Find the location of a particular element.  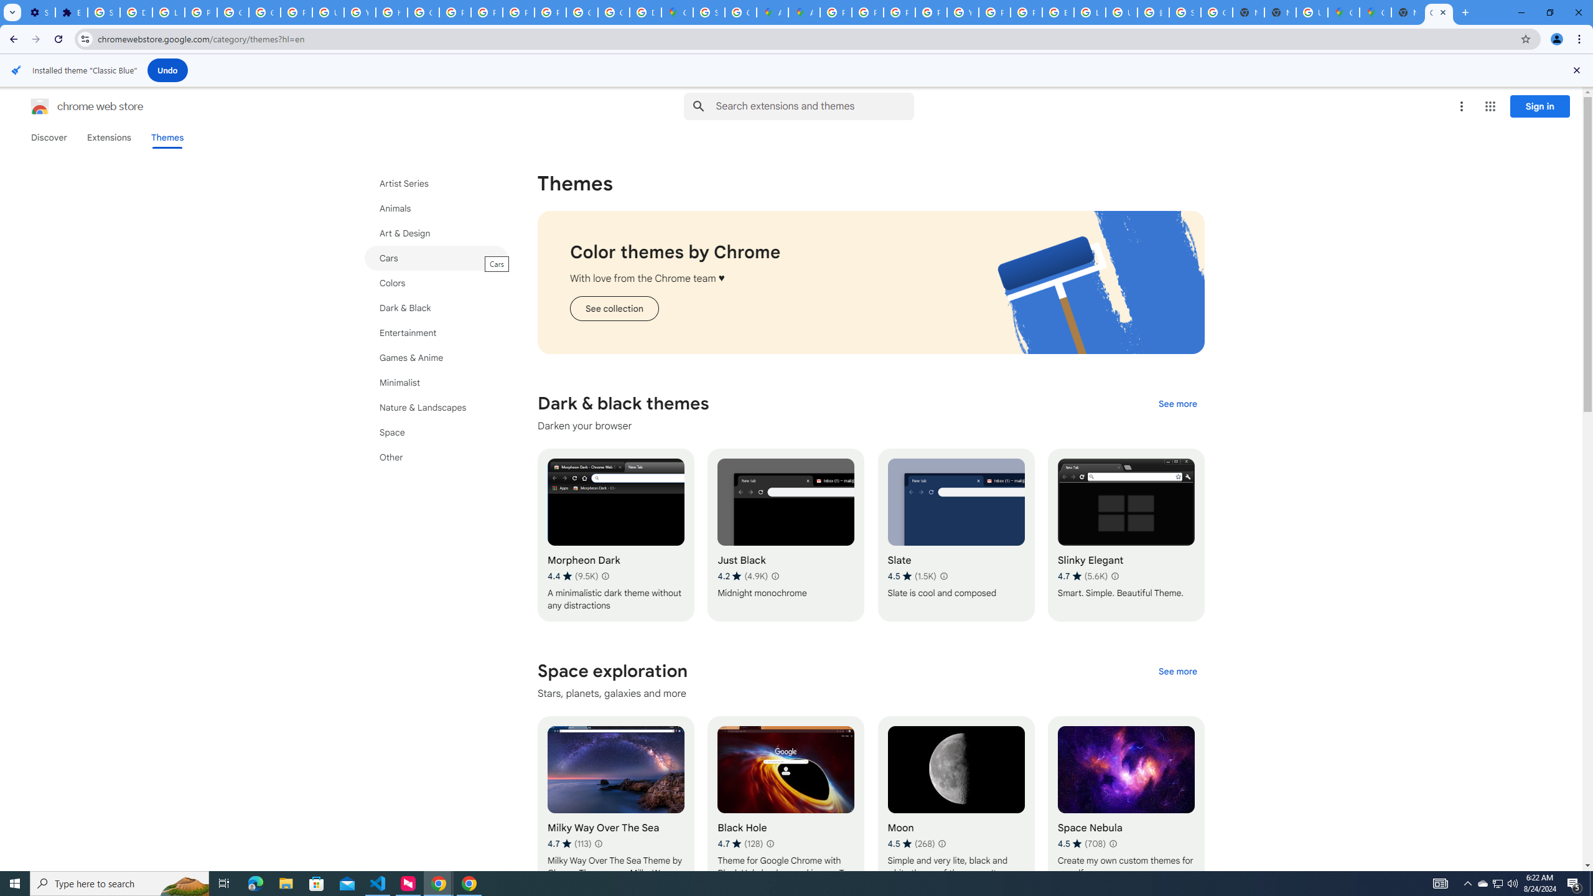

Games & Anime is located at coordinates (436, 357).